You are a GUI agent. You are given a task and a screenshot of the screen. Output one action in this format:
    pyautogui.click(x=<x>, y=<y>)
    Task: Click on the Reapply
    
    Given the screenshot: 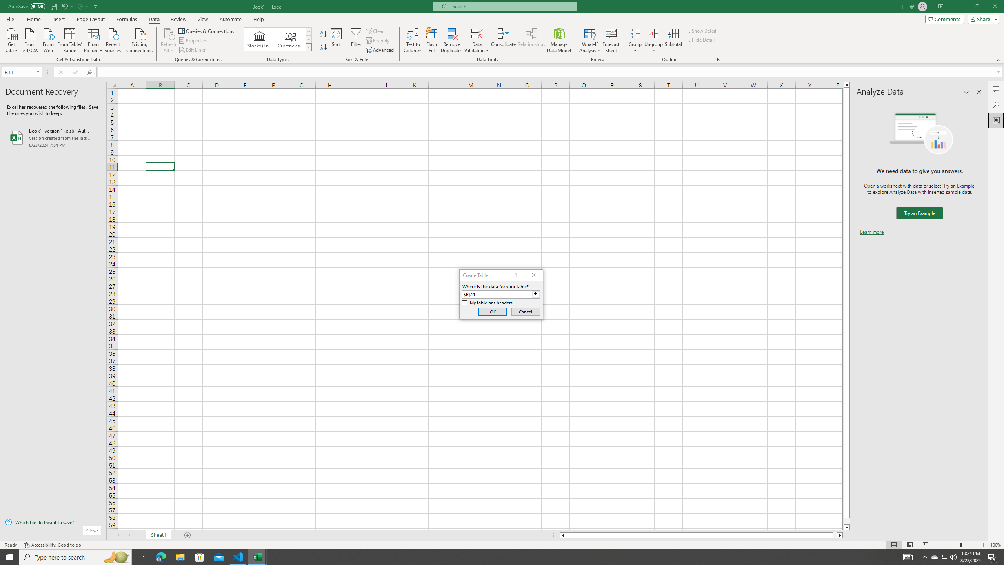 What is the action you would take?
    pyautogui.click(x=378, y=41)
    